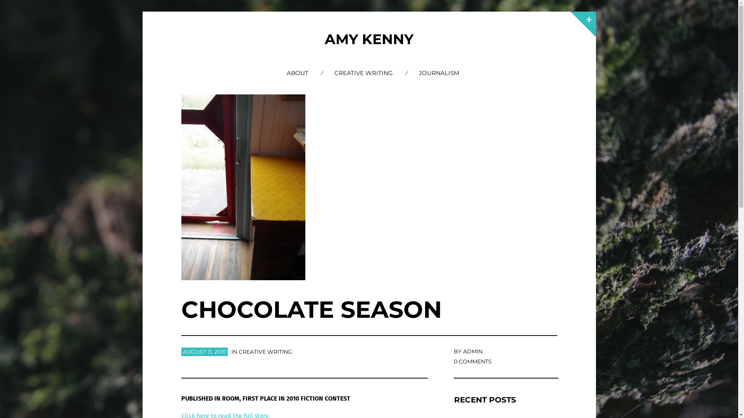 The height and width of the screenshot is (418, 744). I want to click on CREATIVE WRITING, so click(265, 352).